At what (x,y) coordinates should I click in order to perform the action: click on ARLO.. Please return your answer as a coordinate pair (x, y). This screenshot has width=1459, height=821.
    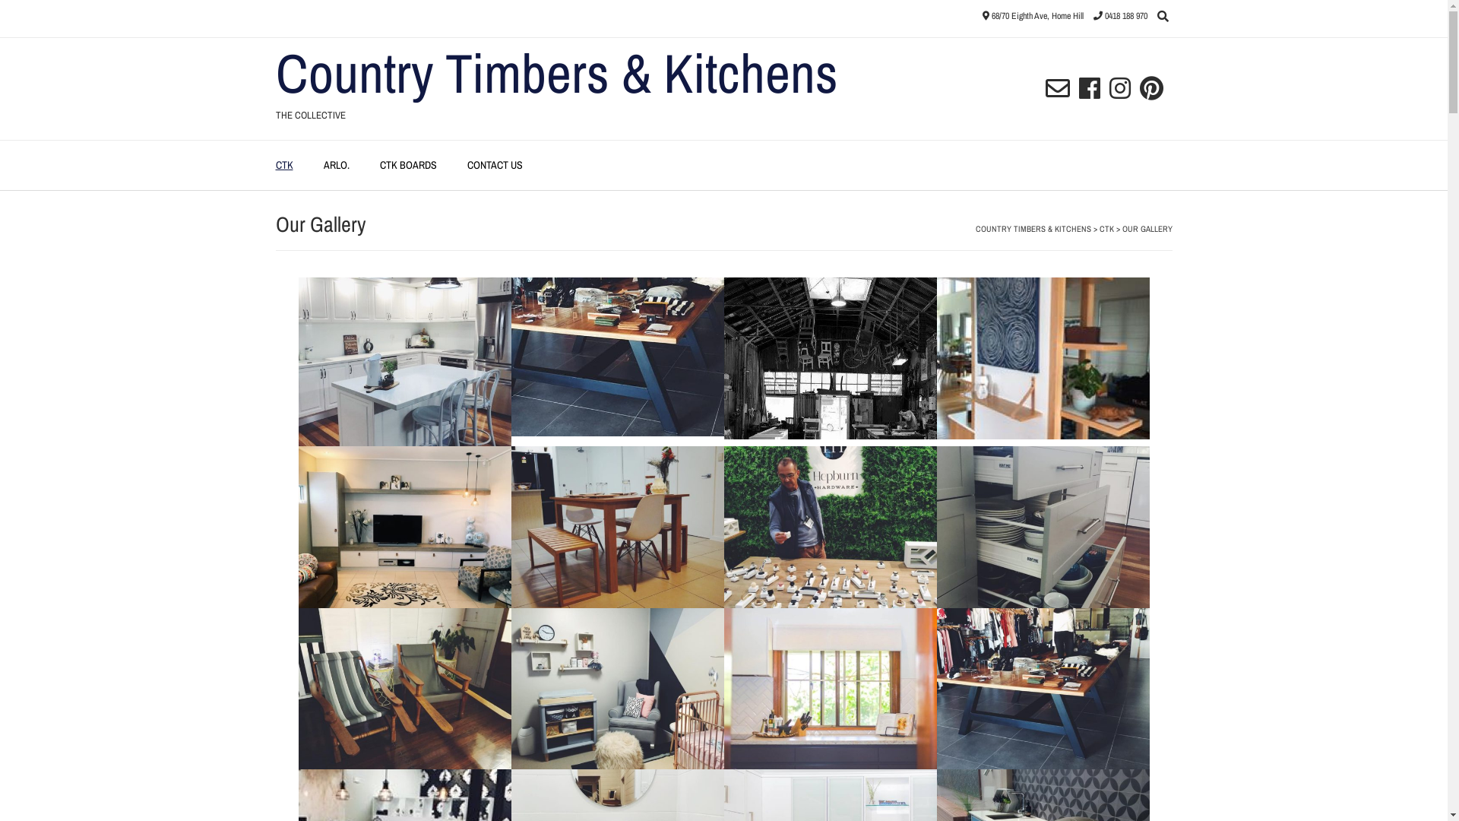
    Looking at the image, I should click on (337, 166).